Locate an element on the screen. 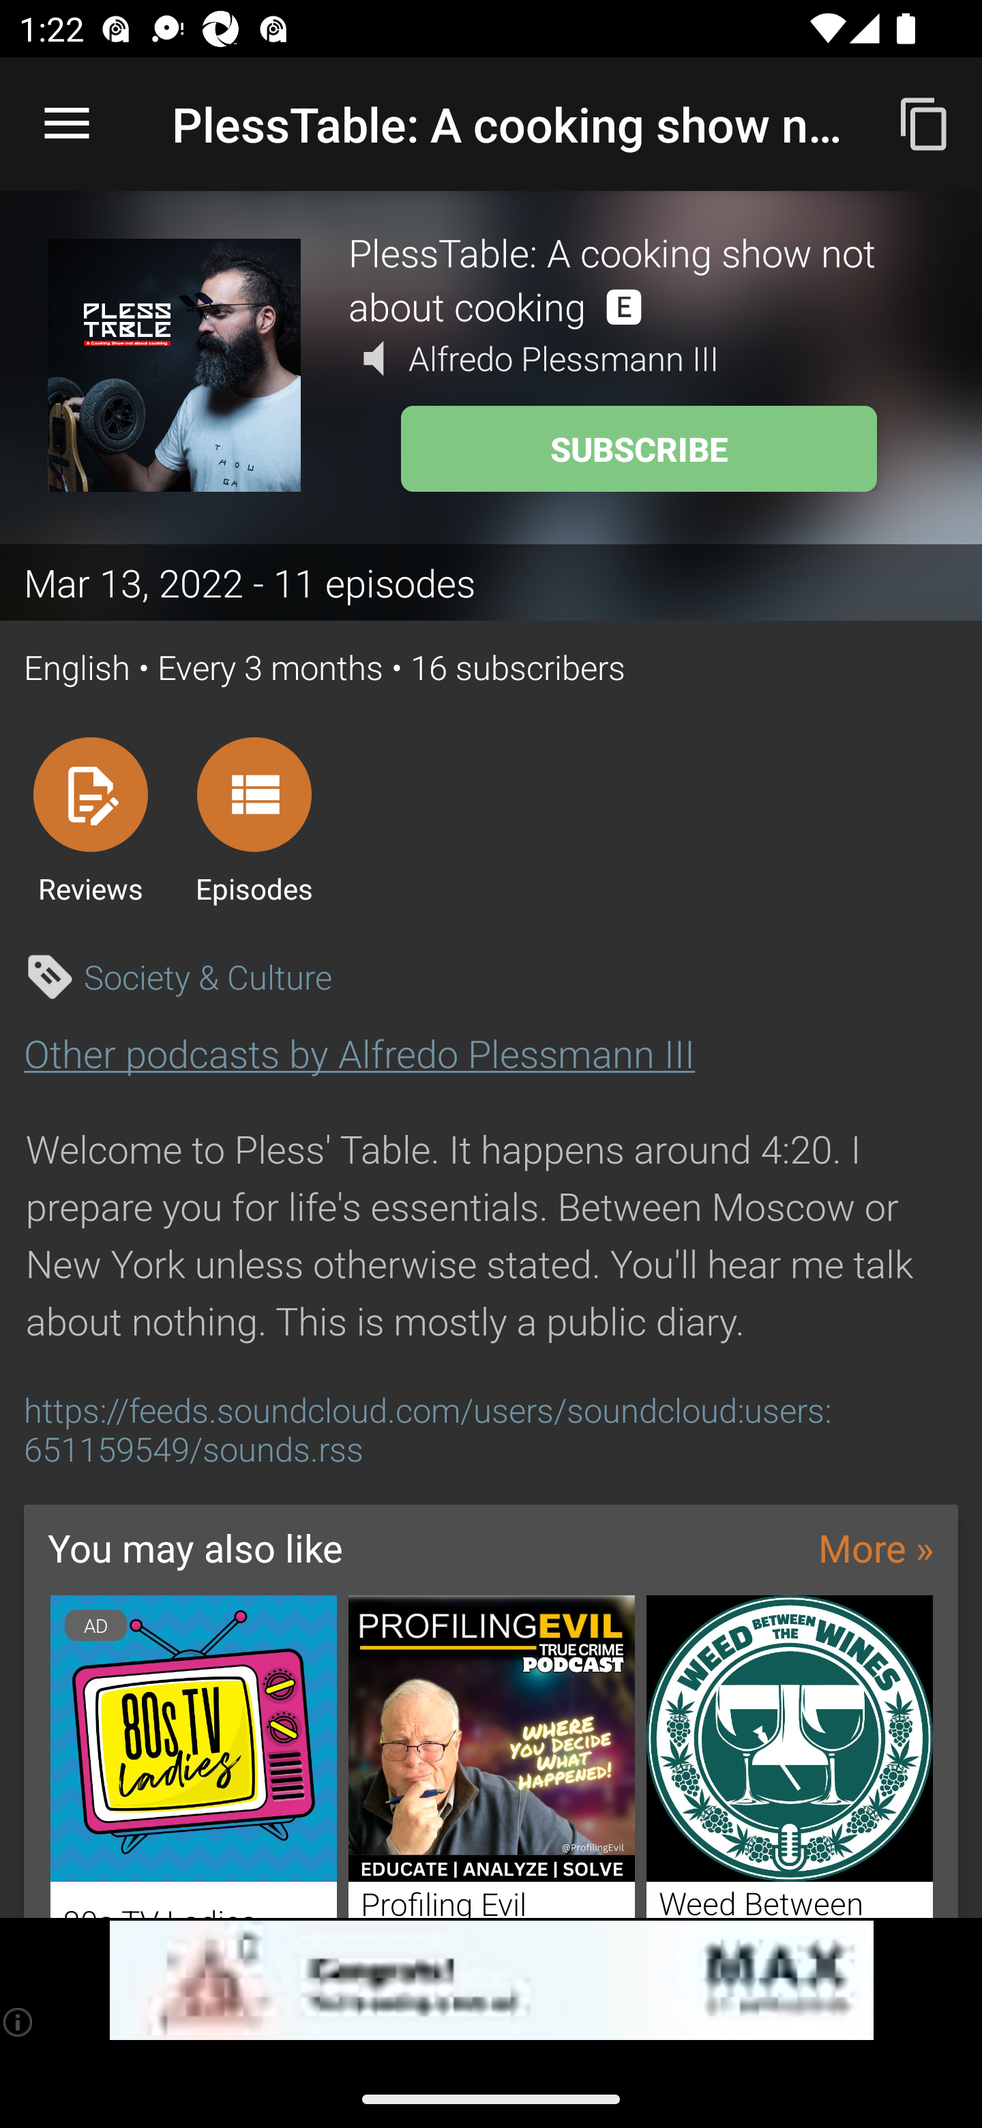 Image resolution: width=982 pixels, height=2128 pixels. app-monetization is located at coordinates (491, 1981).